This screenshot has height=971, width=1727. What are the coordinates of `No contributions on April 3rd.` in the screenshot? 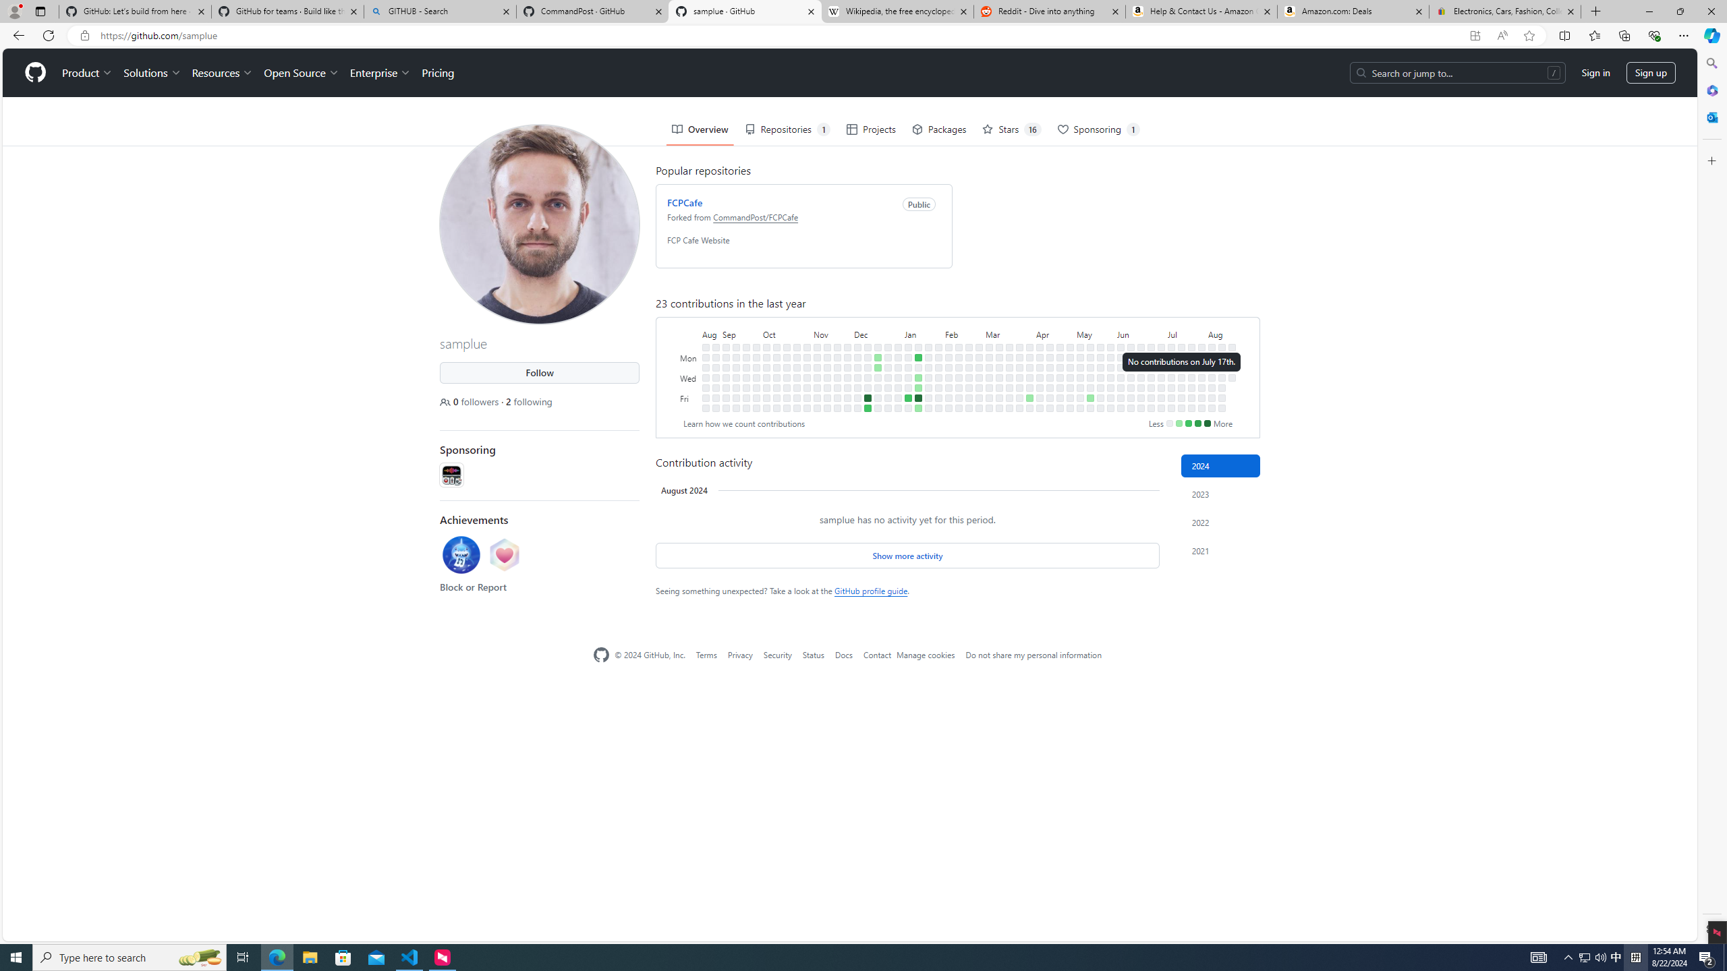 It's located at (1029, 378).